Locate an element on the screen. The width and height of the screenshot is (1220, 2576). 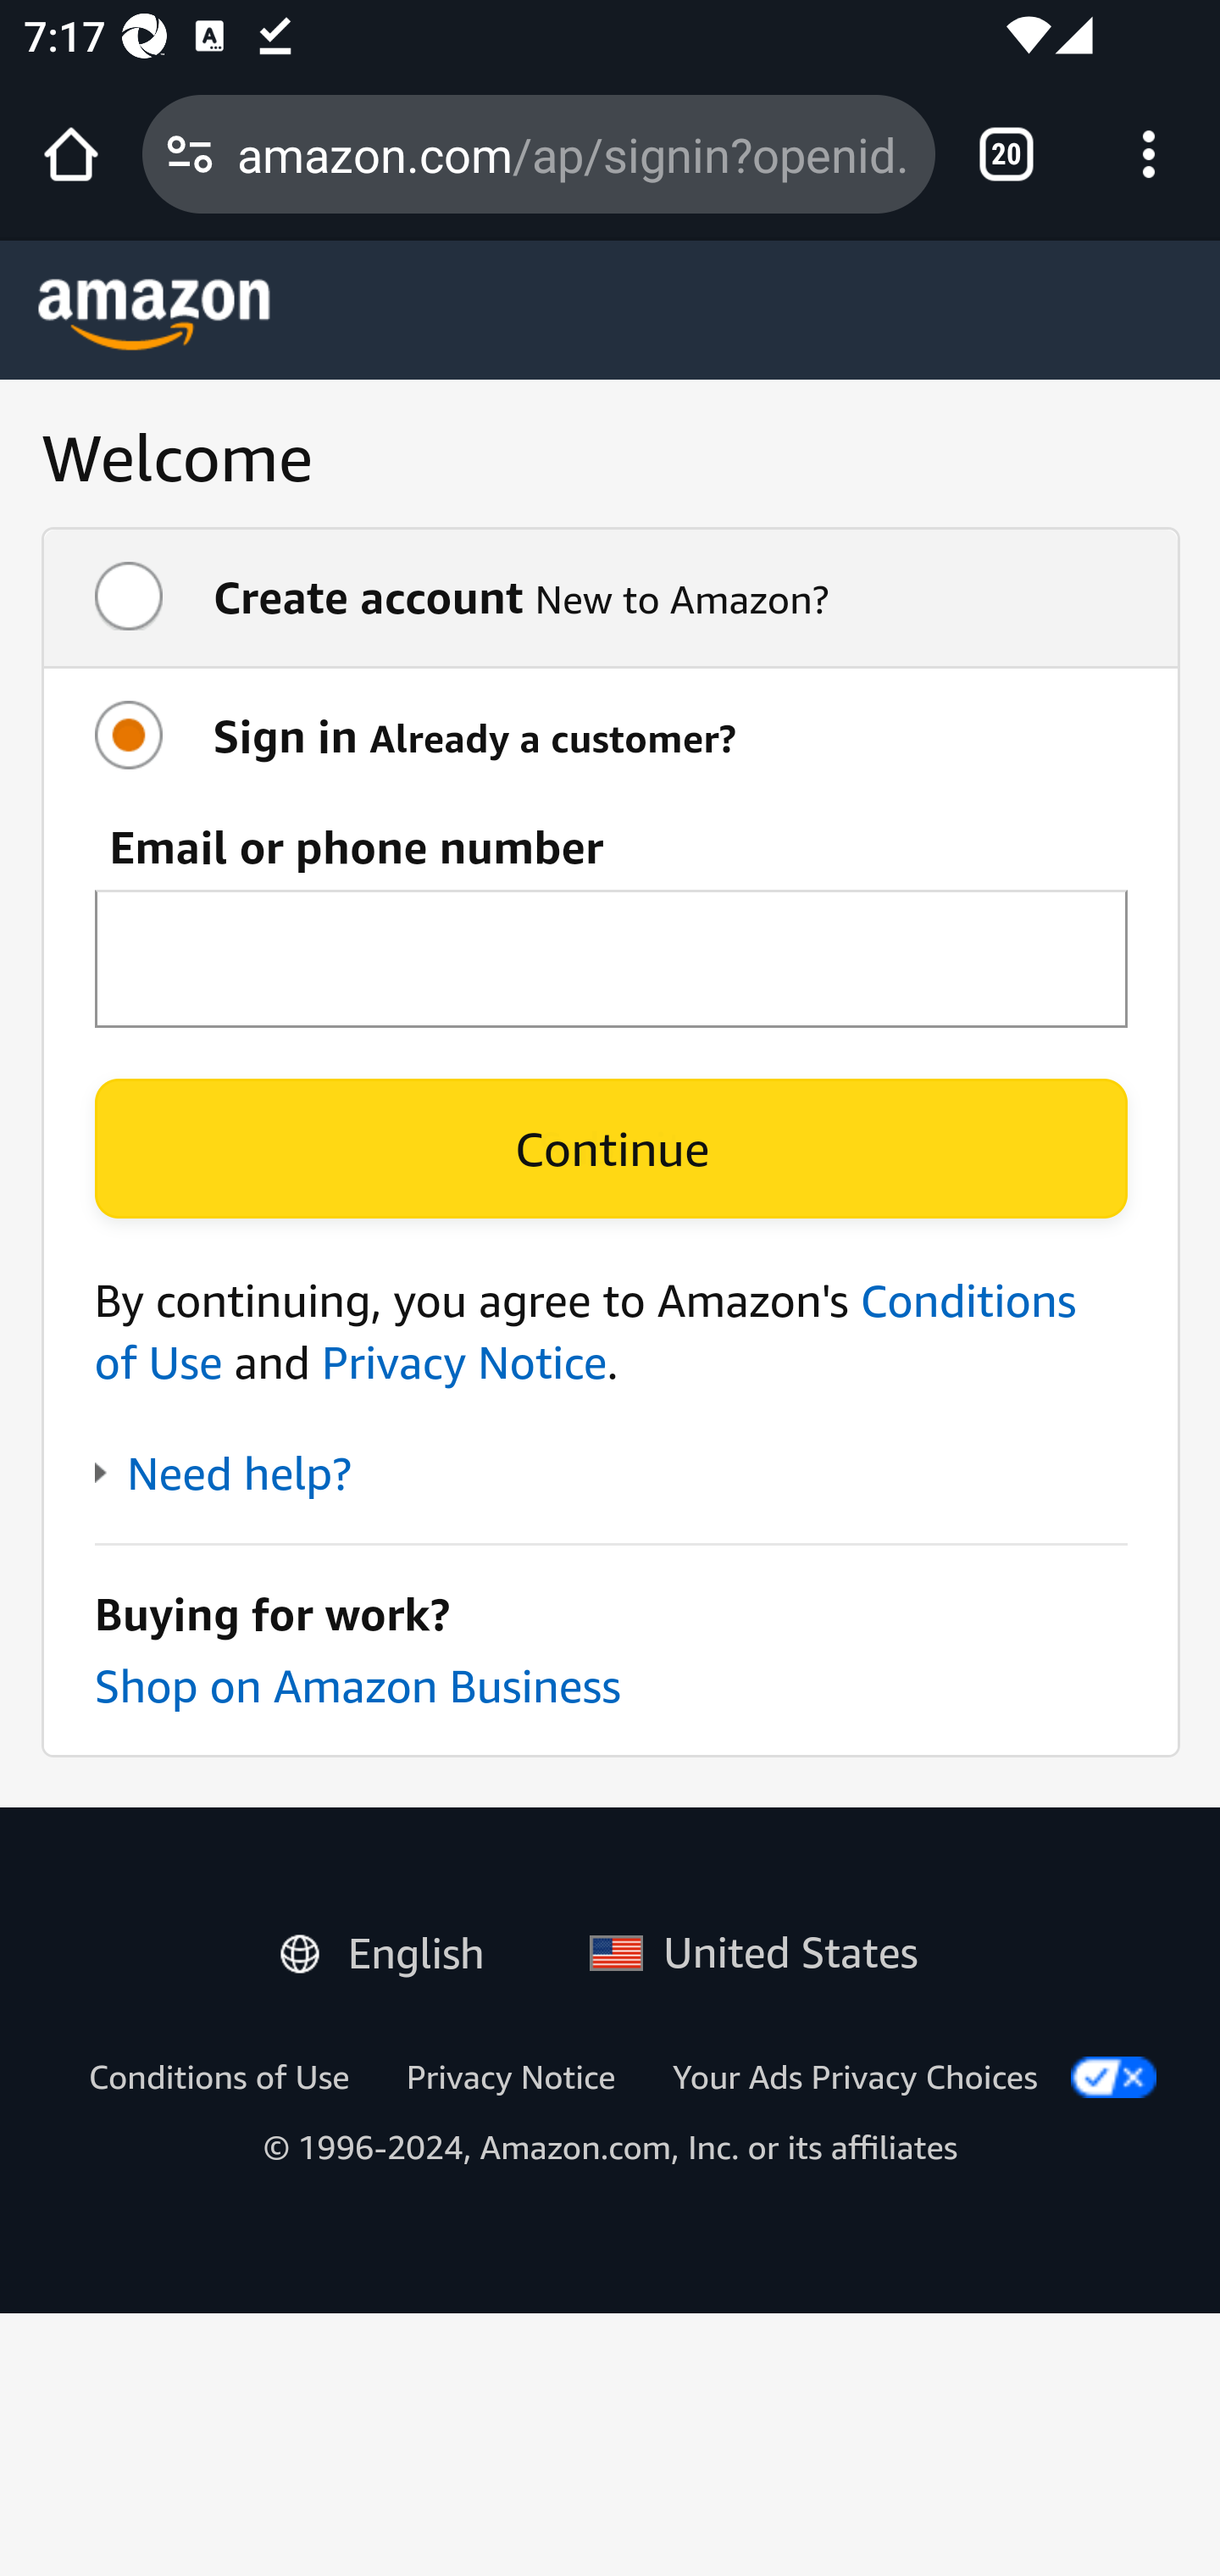
Connection is secure is located at coordinates (190, 154).